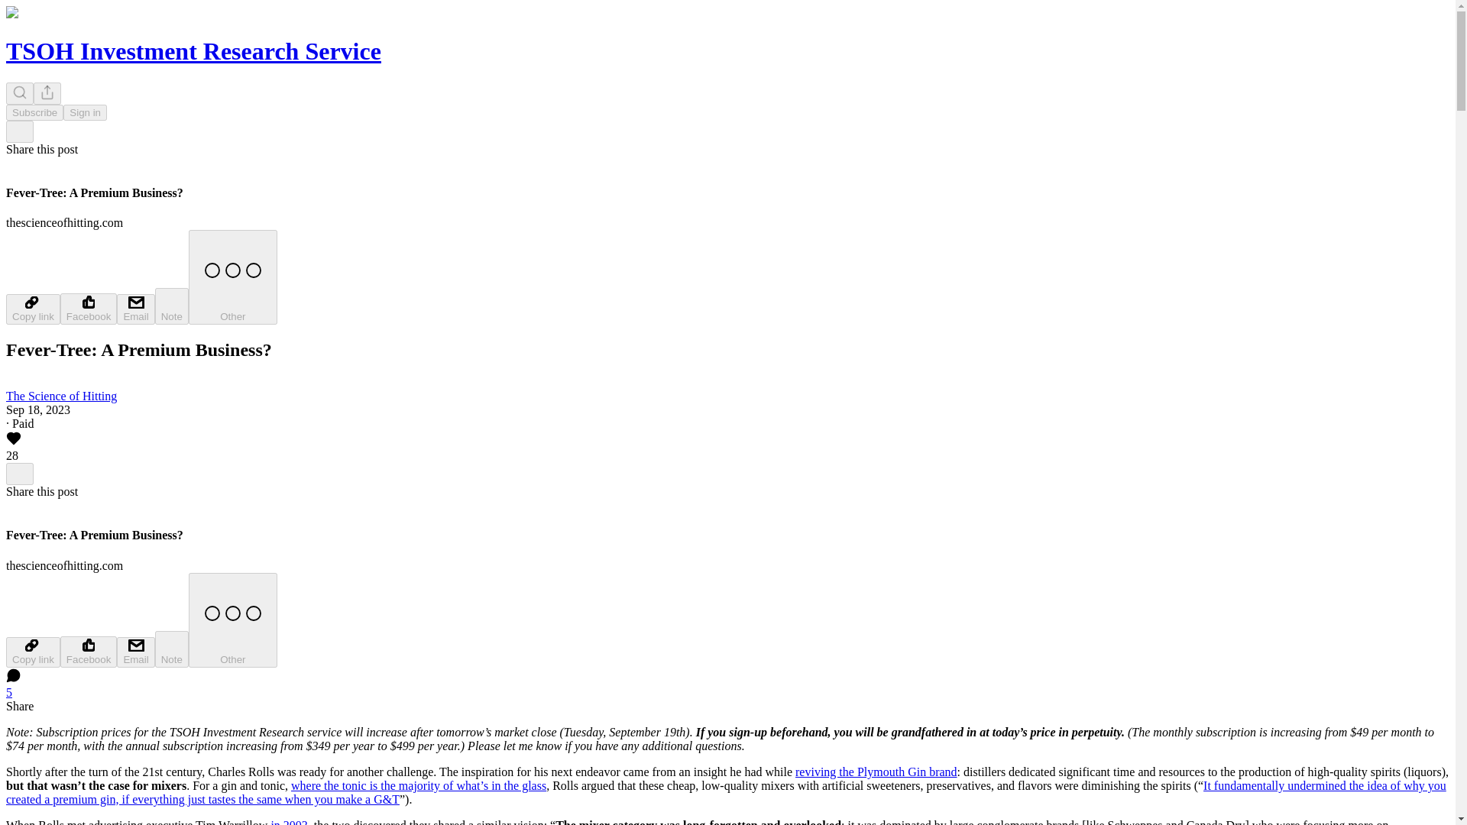  I want to click on Copy link, so click(32, 309).